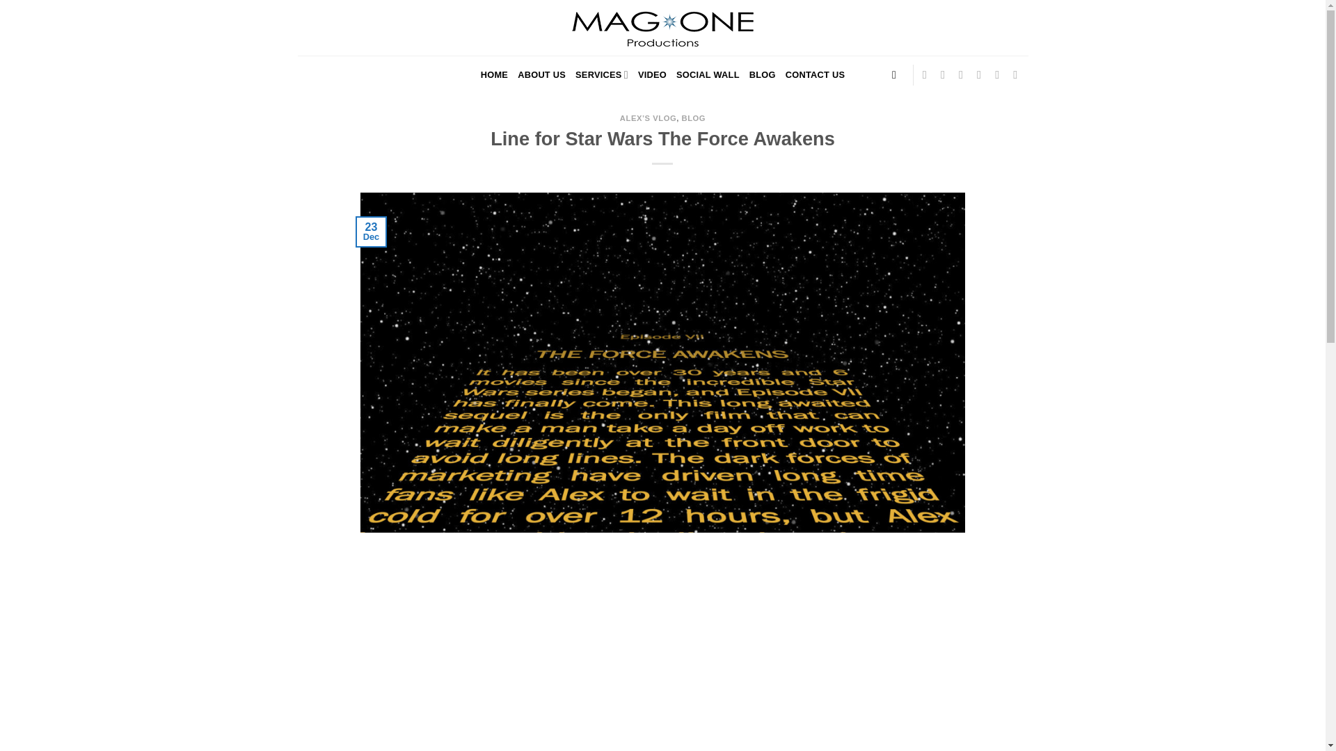  Describe the element at coordinates (816, 74) in the screenshot. I see `CONTACT US` at that location.